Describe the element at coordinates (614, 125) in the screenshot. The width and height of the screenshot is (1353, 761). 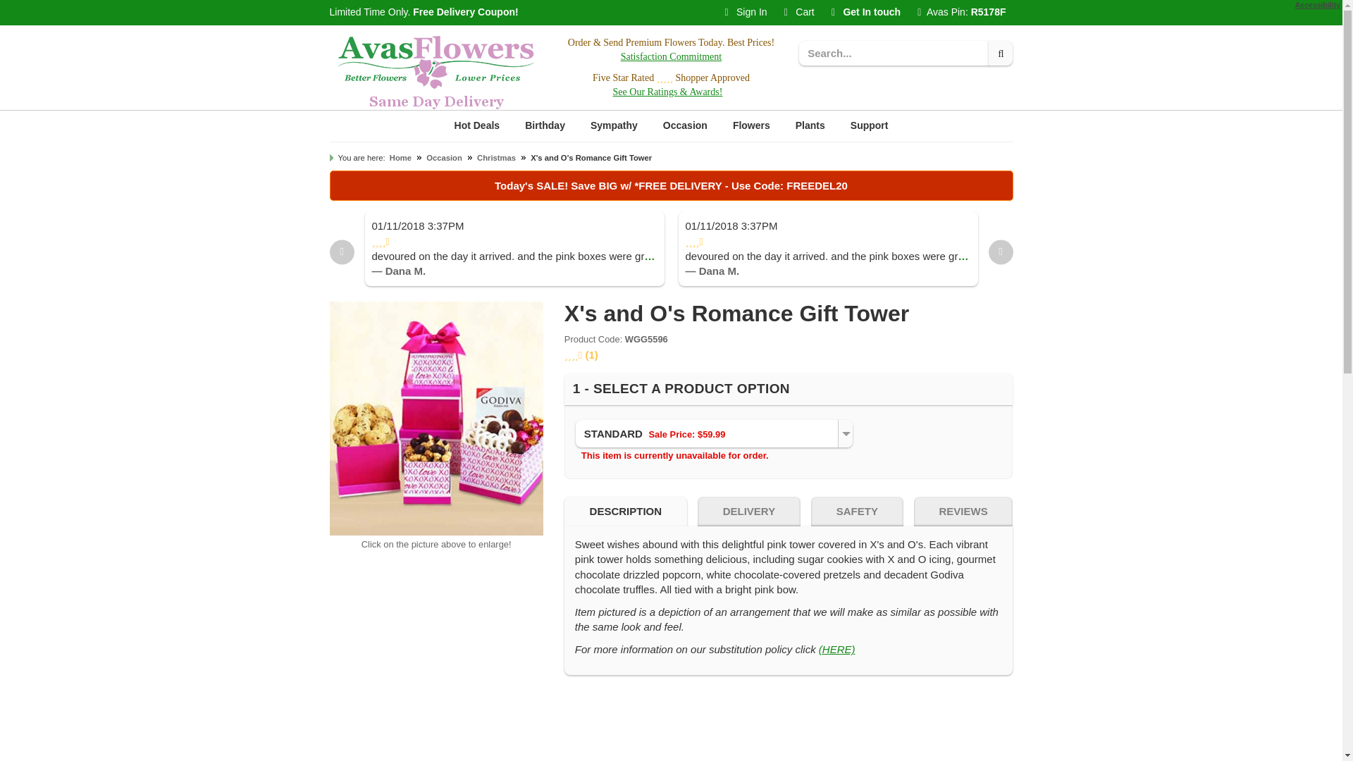
I see `Sympathy` at that location.